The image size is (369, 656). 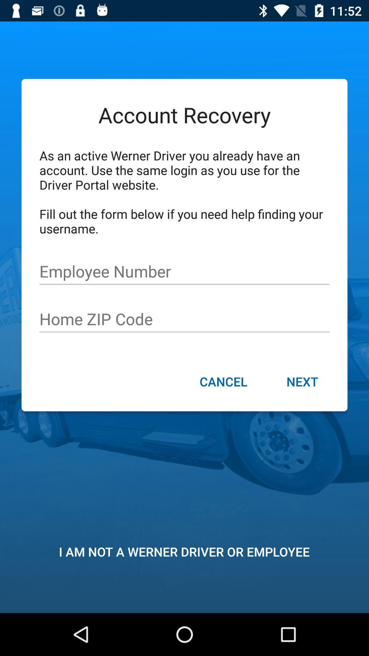 What do you see at coordinates (223, 382) in the screenshot?
I see `press the icon to the left of next item` at bounding box center [223, 382].